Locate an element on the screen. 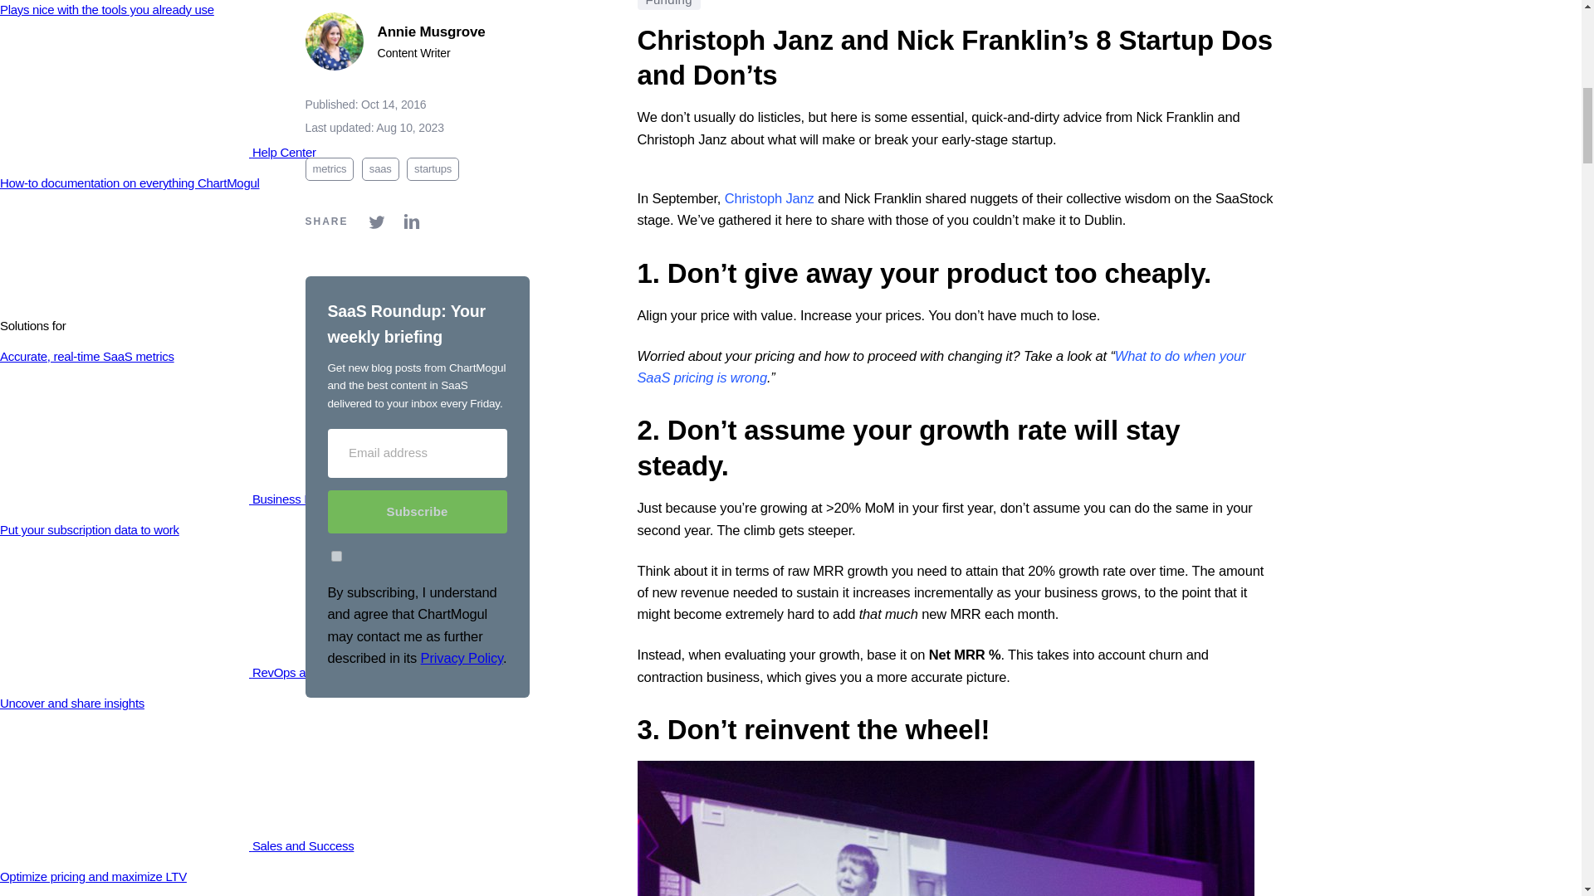  What to do when your SaaS pricing is wrong is located at coordinates (941, 367).